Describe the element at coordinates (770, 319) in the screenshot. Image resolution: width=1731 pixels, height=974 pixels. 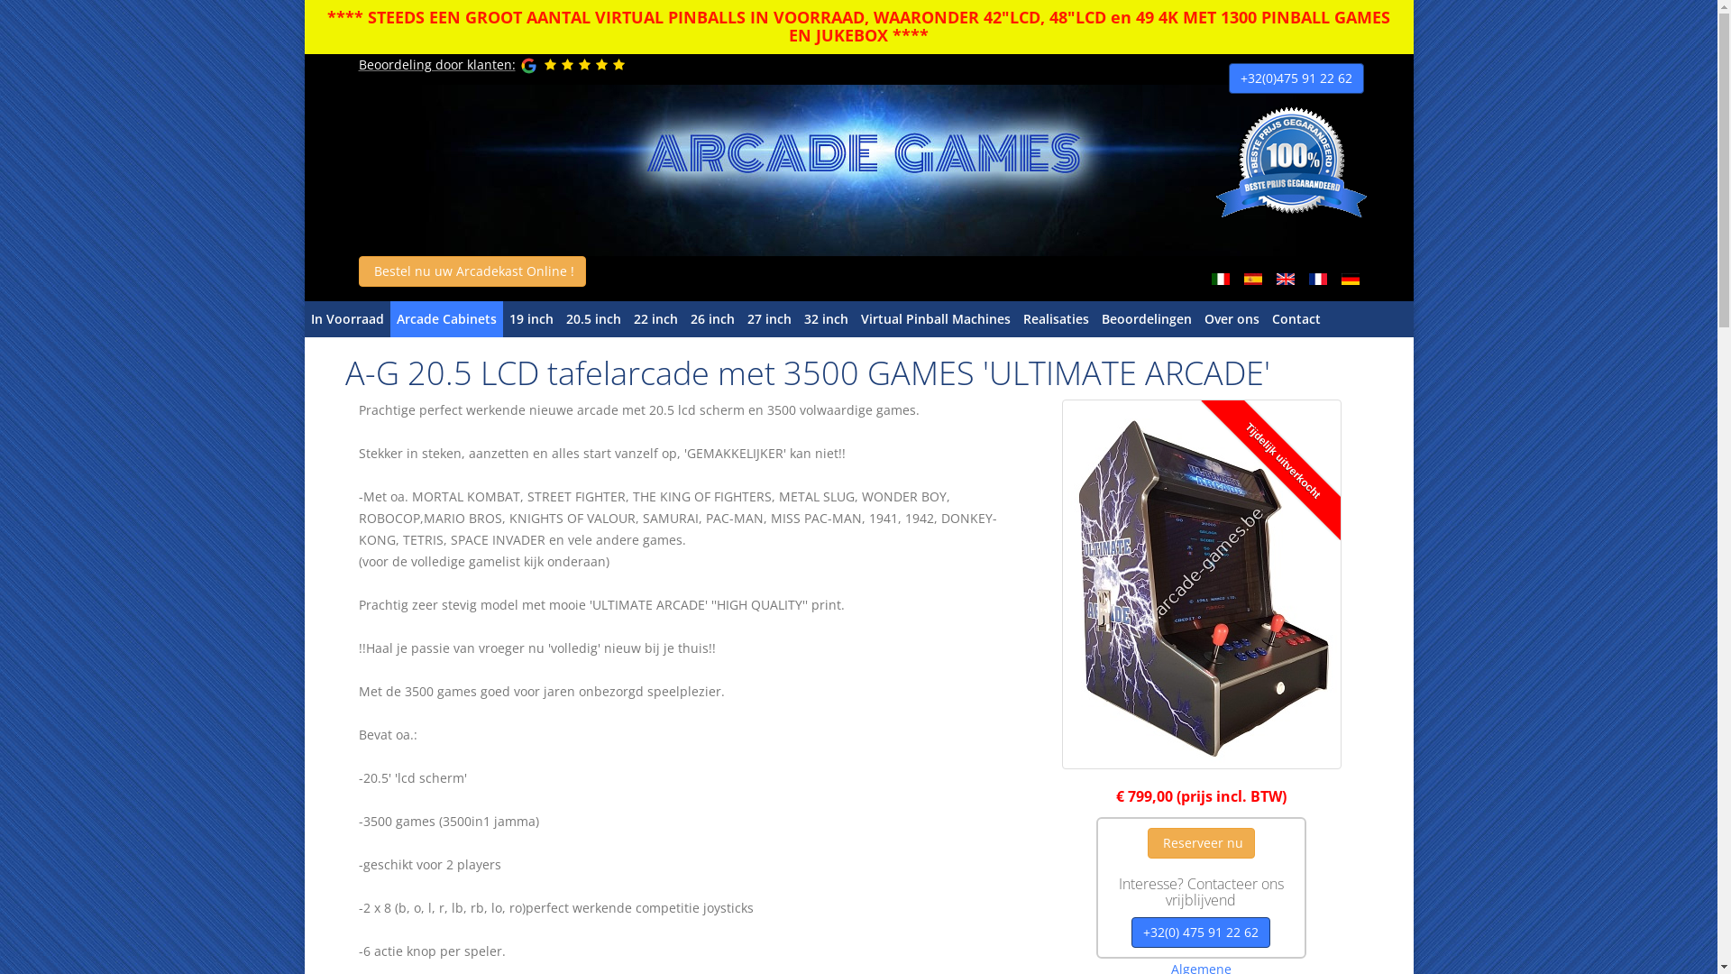
I see `27 inch` at that location.